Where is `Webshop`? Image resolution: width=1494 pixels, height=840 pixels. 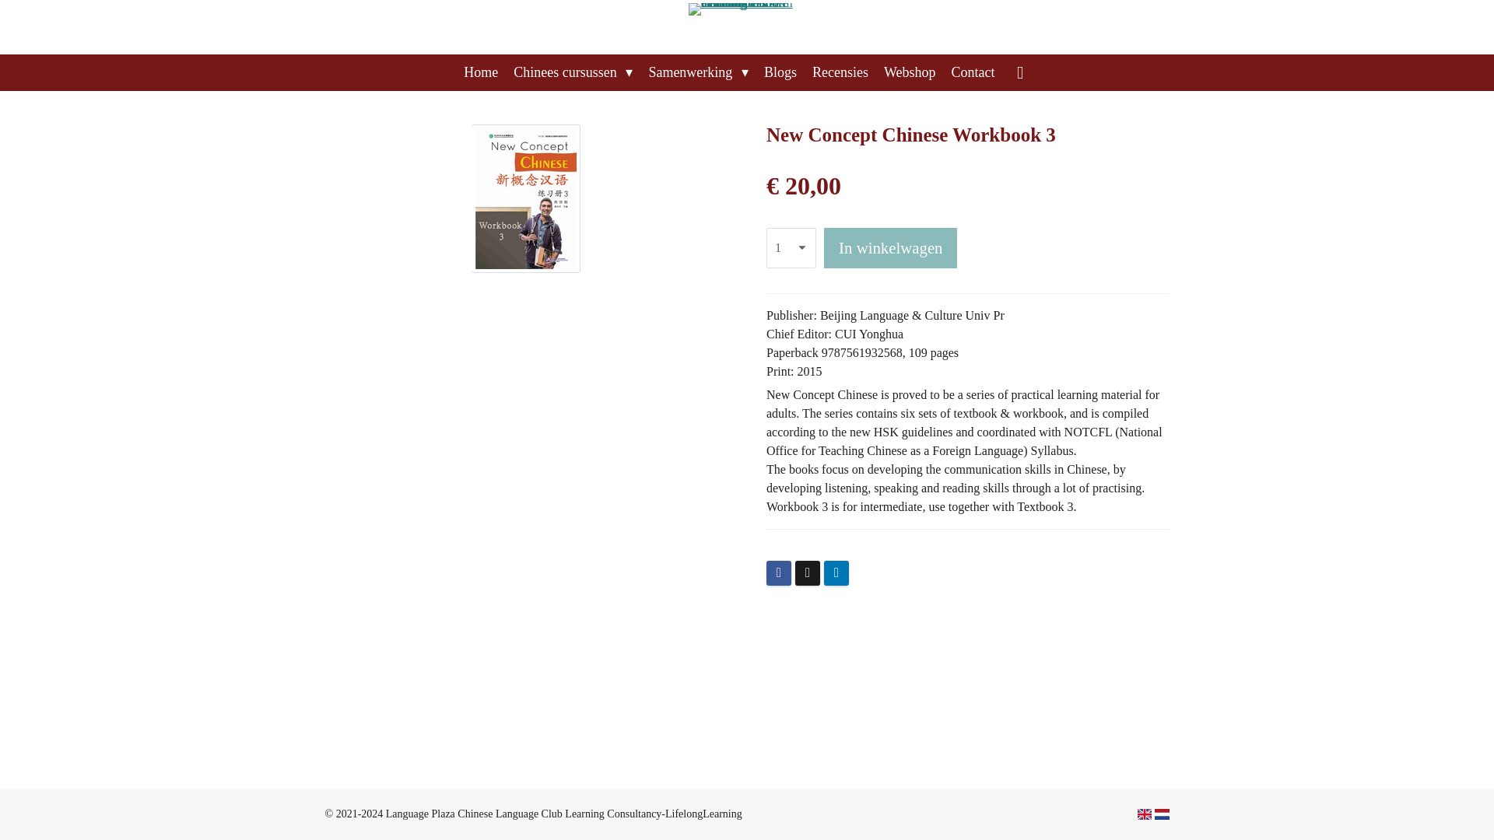
Webshop is located at coordinates (910, 72).